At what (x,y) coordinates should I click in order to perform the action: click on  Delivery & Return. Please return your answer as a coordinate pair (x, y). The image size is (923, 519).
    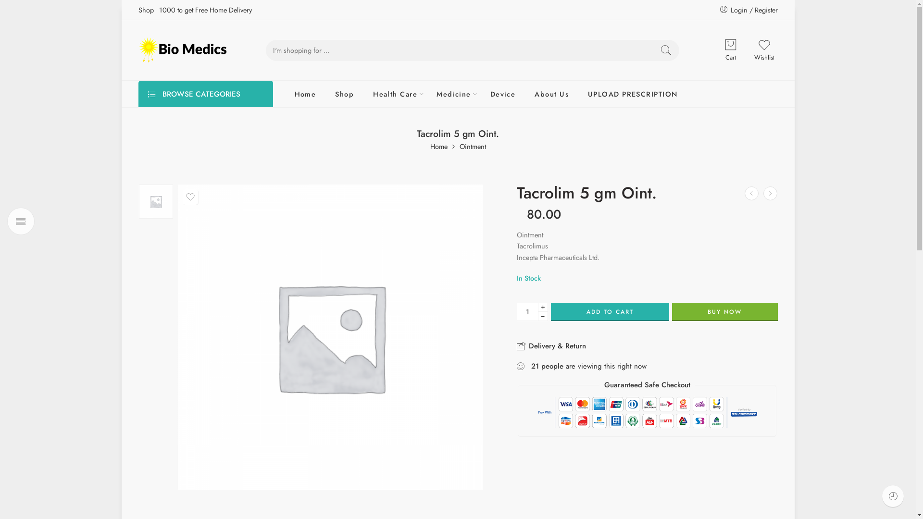
    Looking at the image, I should click on (551, 346).